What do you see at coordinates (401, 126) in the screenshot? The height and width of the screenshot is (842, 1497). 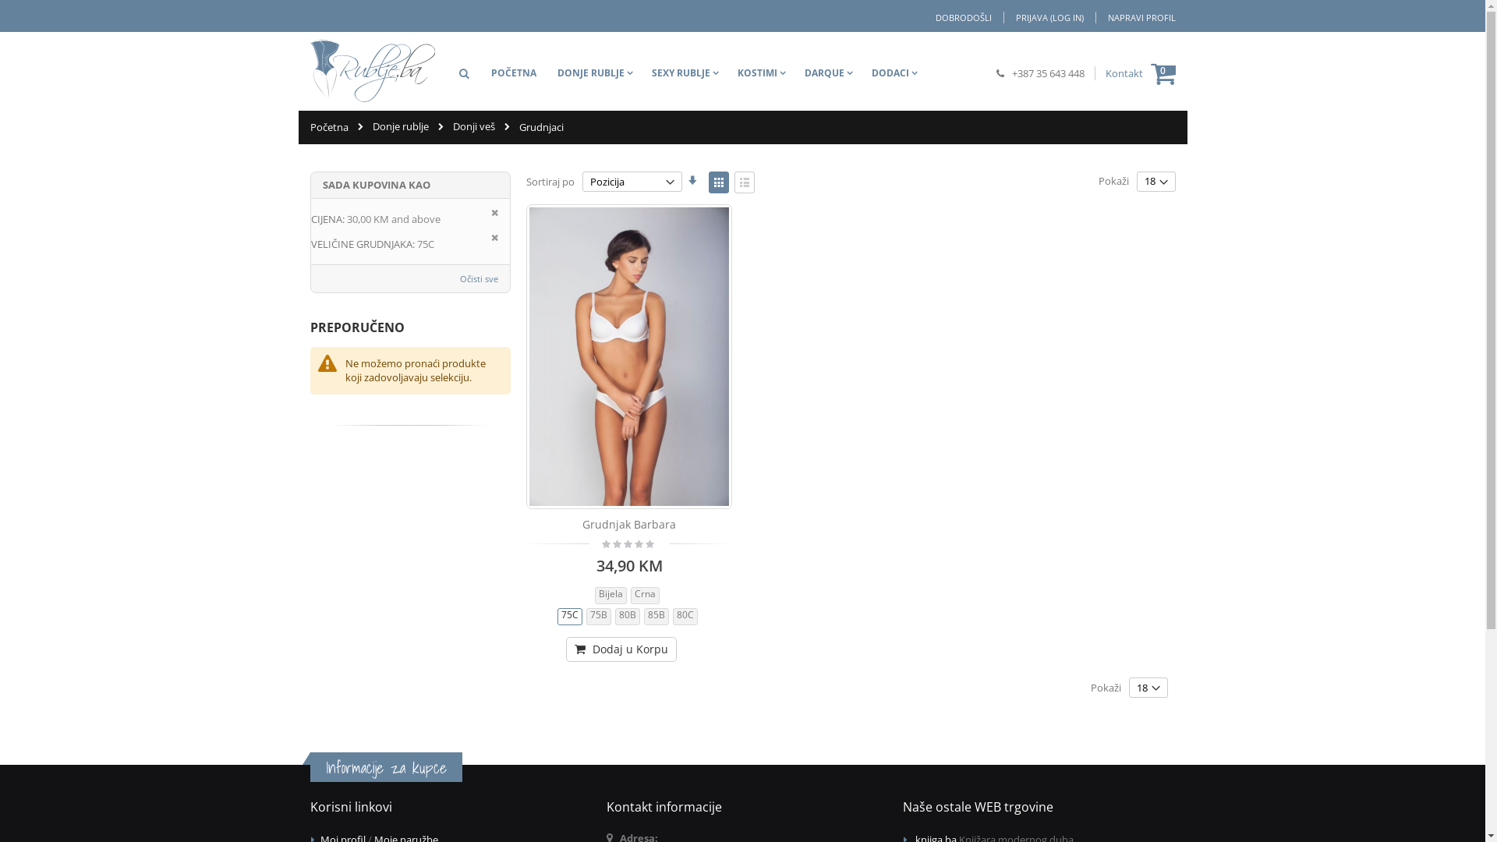 I see `Donje rublje` at bounding box center [401, 126].